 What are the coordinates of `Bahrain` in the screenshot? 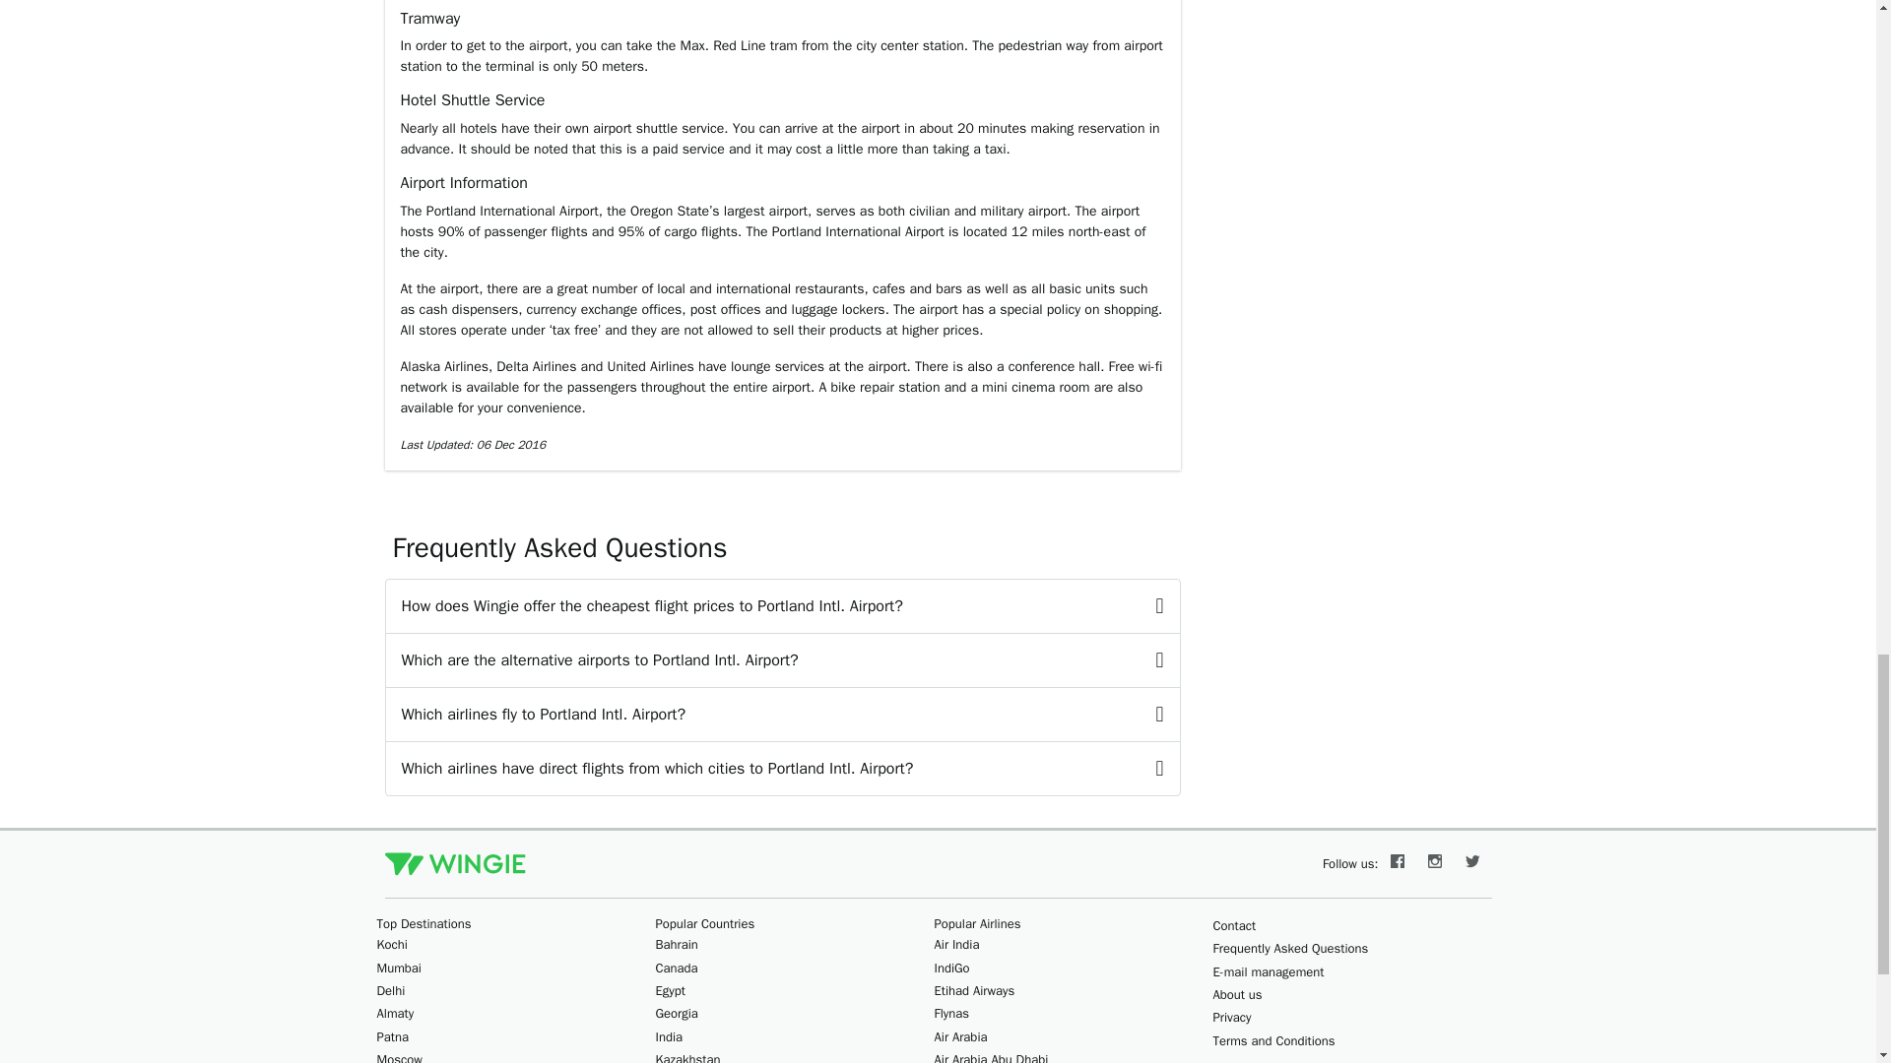 It's located at (677, 944).